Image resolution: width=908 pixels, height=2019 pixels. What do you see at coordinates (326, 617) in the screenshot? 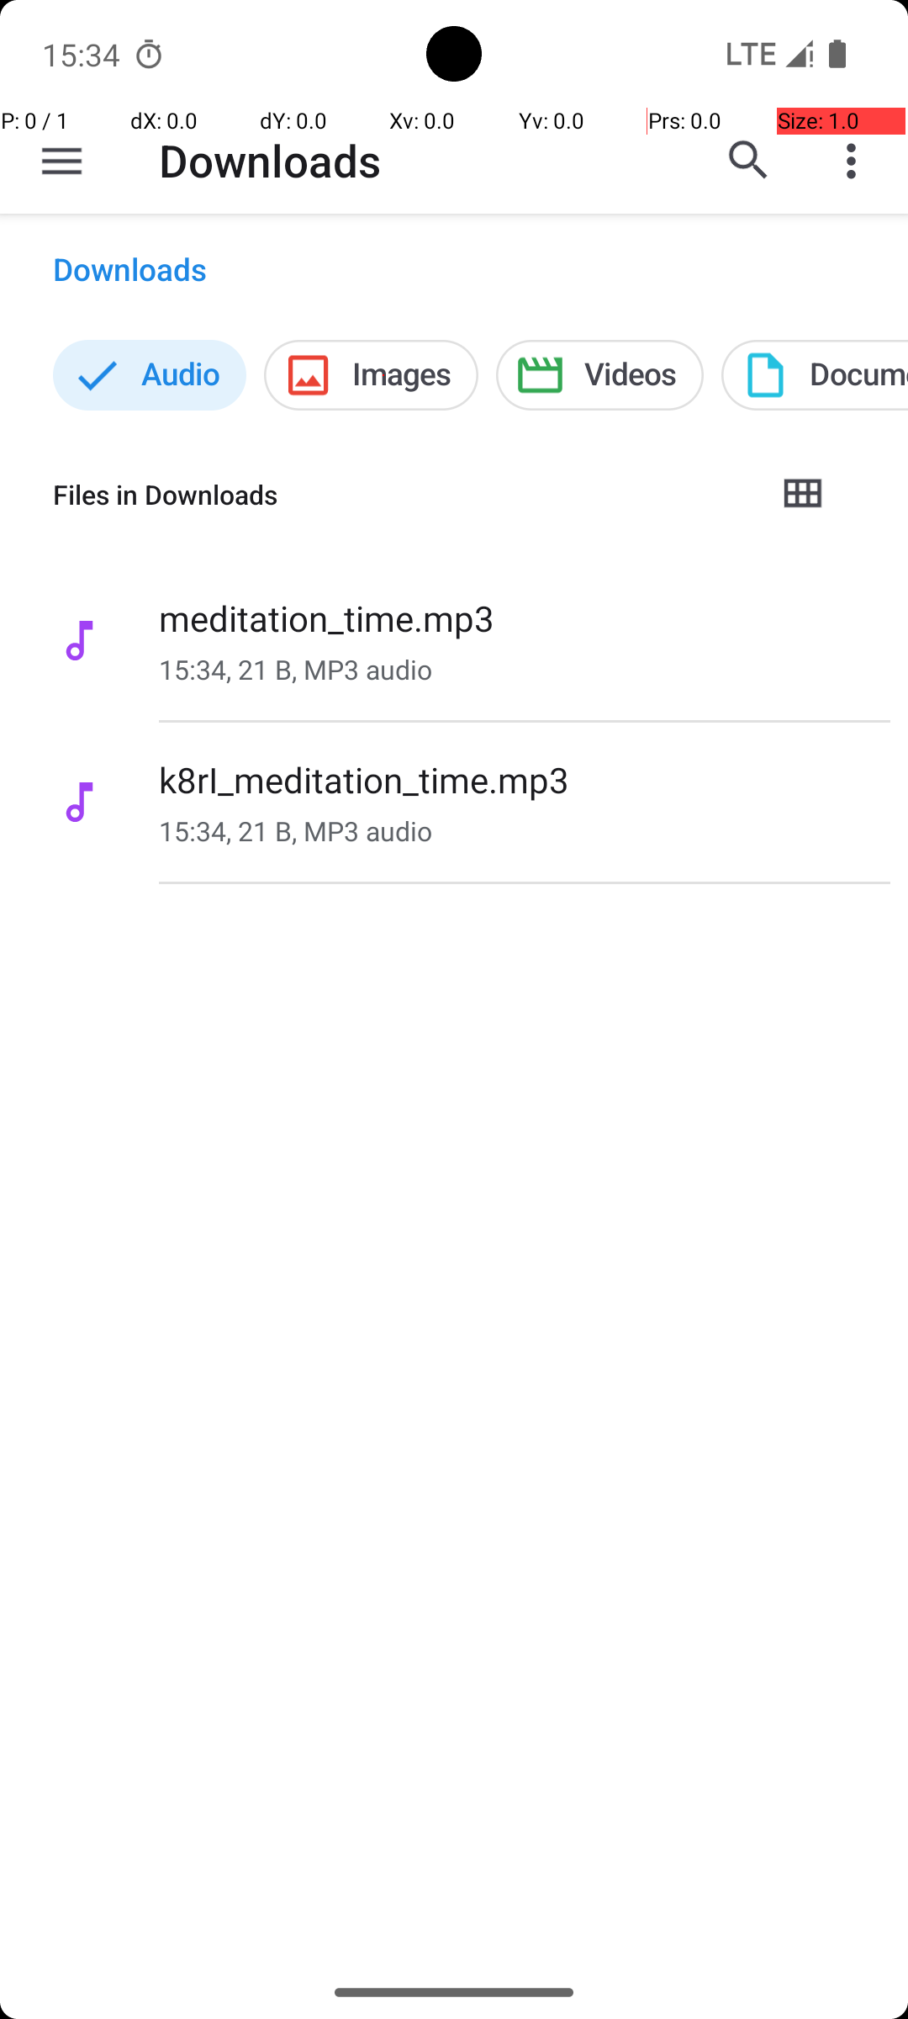
I see `meditation_time.mp3` at bounding box center [326, 617].